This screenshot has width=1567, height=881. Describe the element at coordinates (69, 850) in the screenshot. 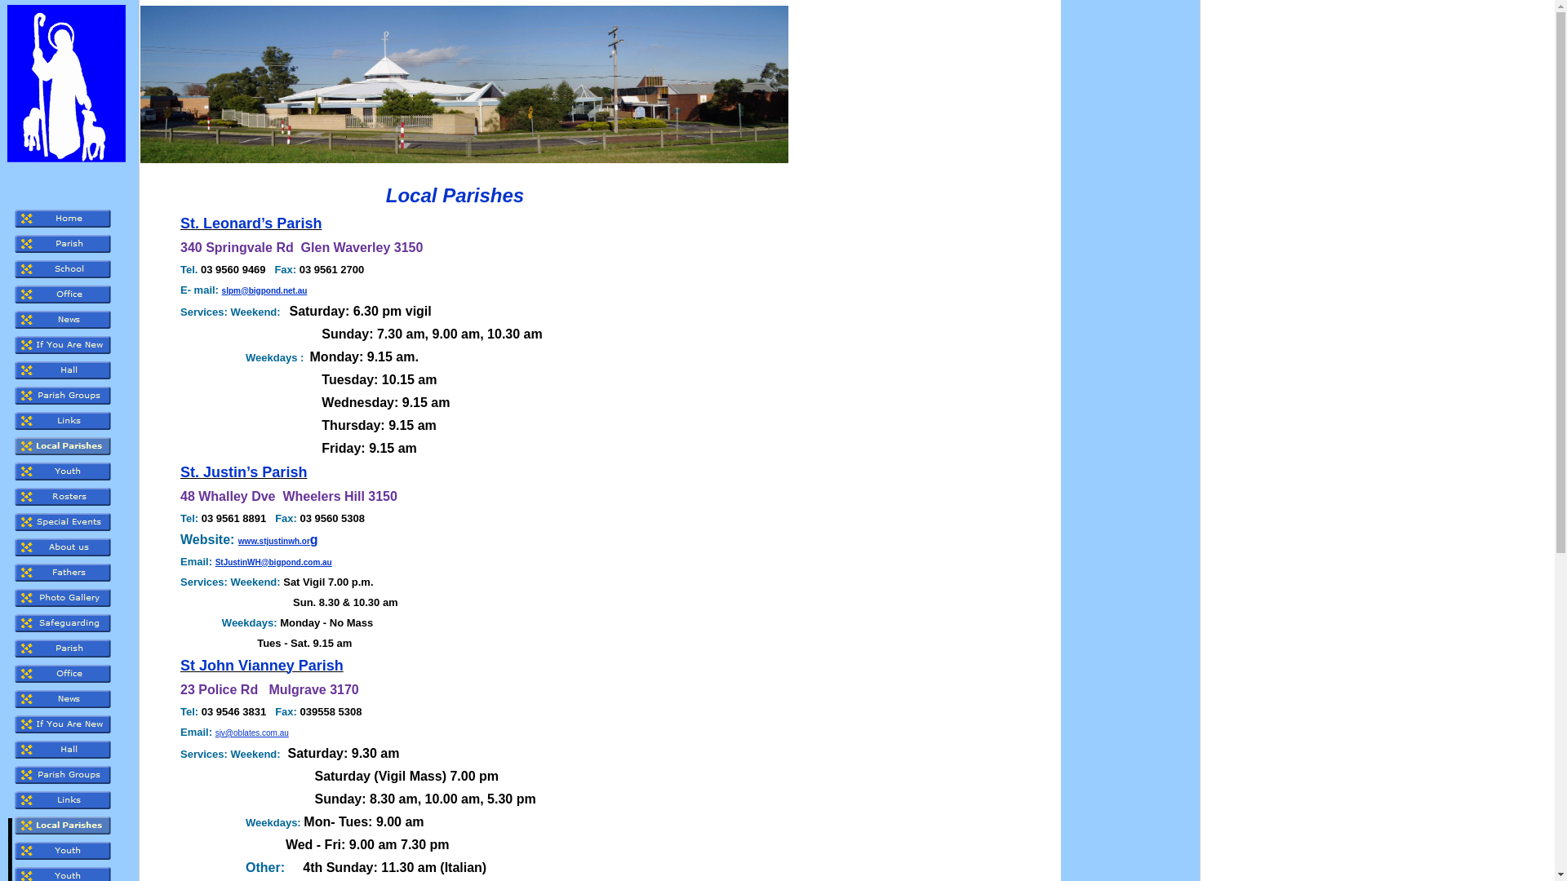

I see `Youth ` at that location.